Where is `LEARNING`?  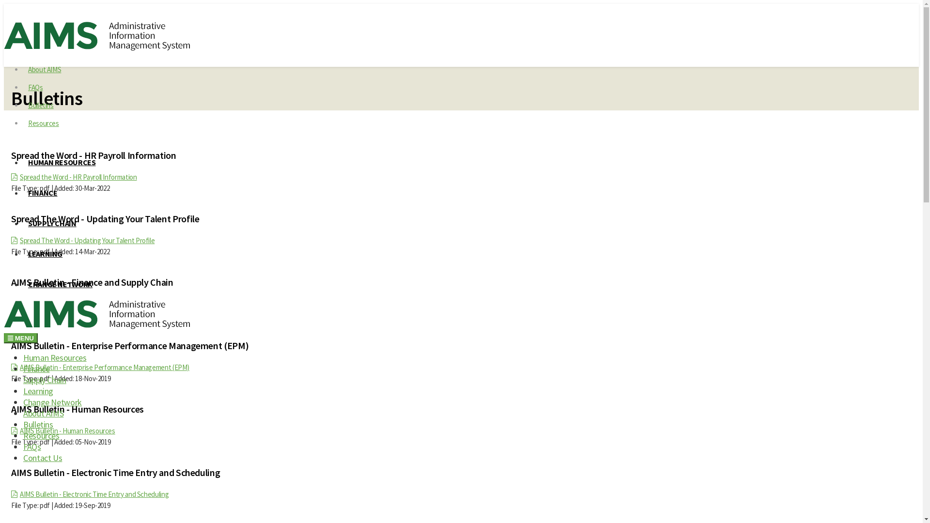
LEARNING is located at coordinates (46, 254).